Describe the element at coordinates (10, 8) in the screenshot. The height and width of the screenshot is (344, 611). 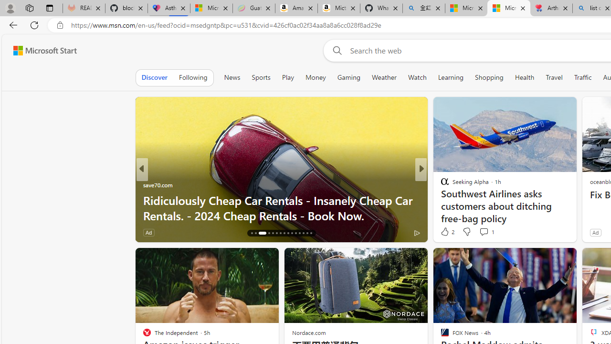
I see `Personal Profile` at that location.